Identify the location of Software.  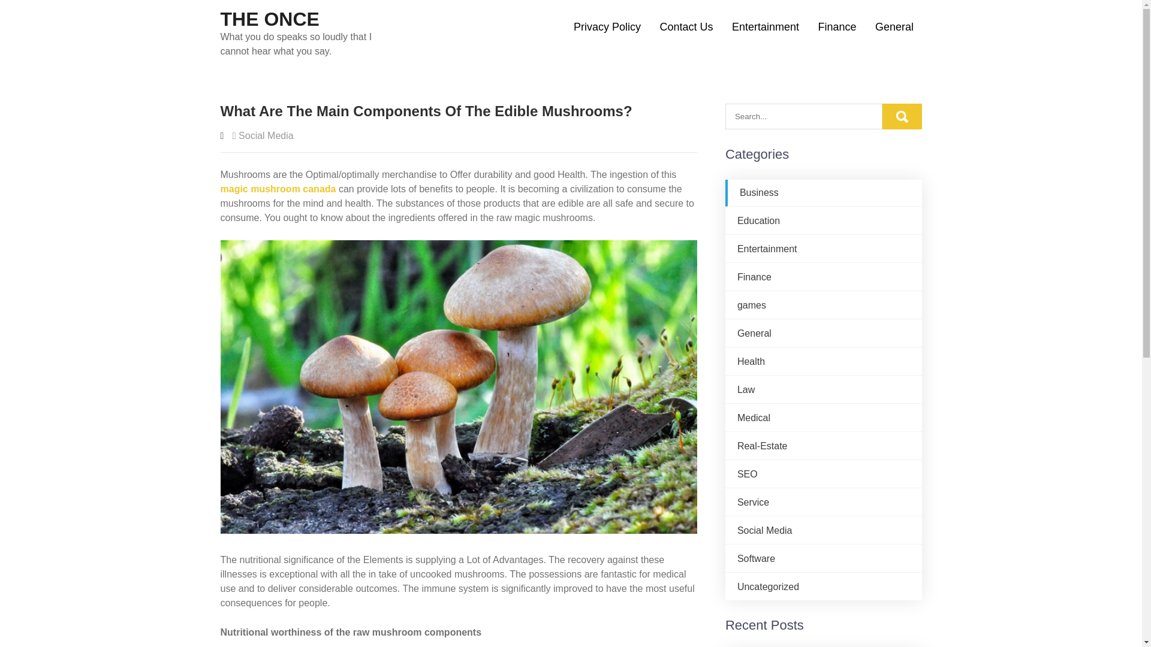
(756, 558).